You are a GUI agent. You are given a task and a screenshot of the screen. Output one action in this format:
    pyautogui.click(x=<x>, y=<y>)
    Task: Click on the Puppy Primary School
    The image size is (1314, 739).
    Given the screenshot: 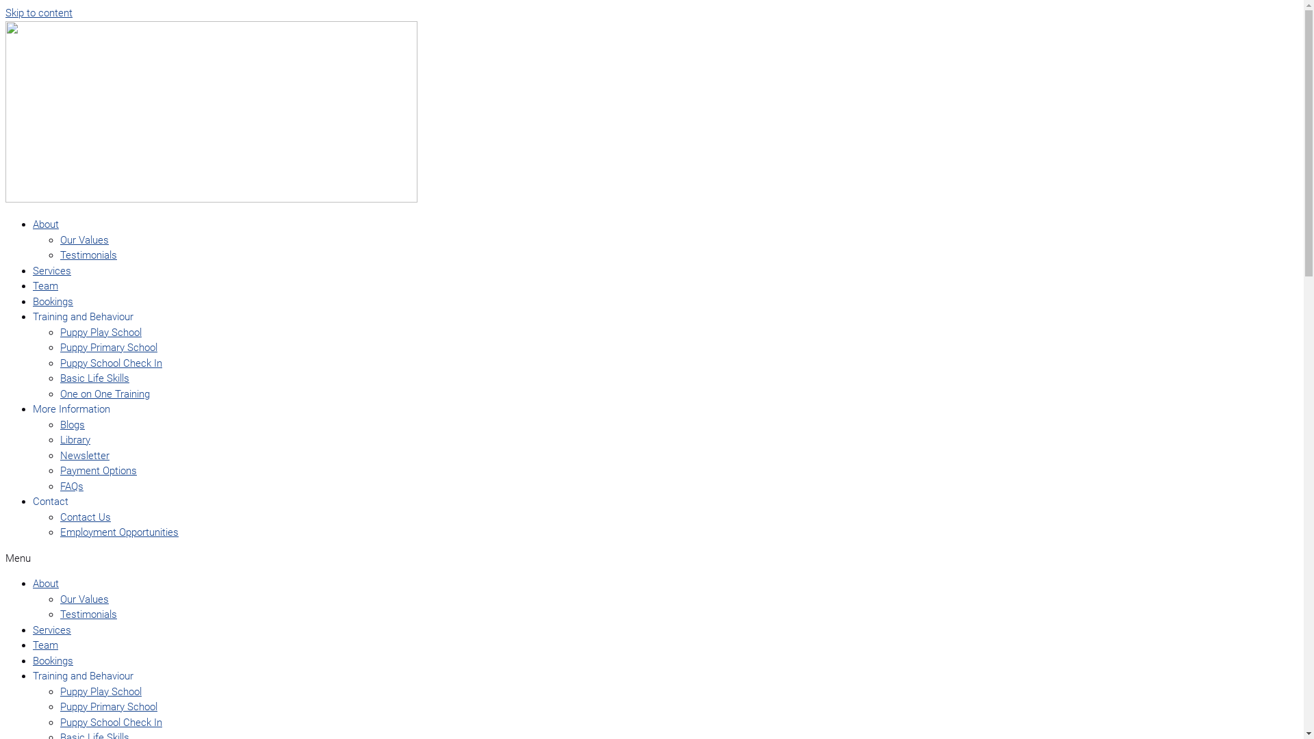 What is the action you would take?
    pyautogui.click(x=109, y=348)
    